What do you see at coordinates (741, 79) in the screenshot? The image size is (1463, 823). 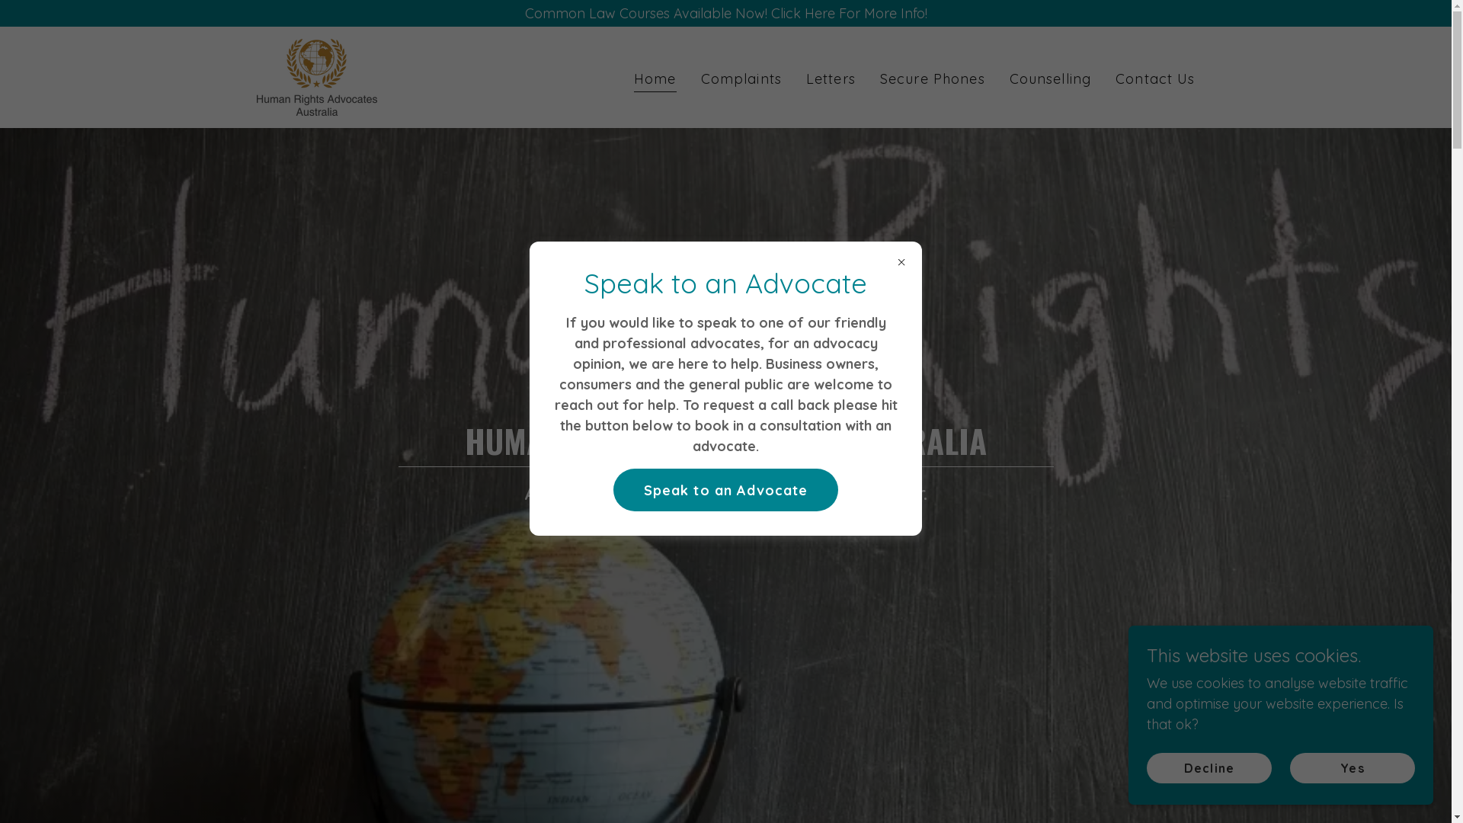 I see `Complaints` at bounding box center [741, 79].